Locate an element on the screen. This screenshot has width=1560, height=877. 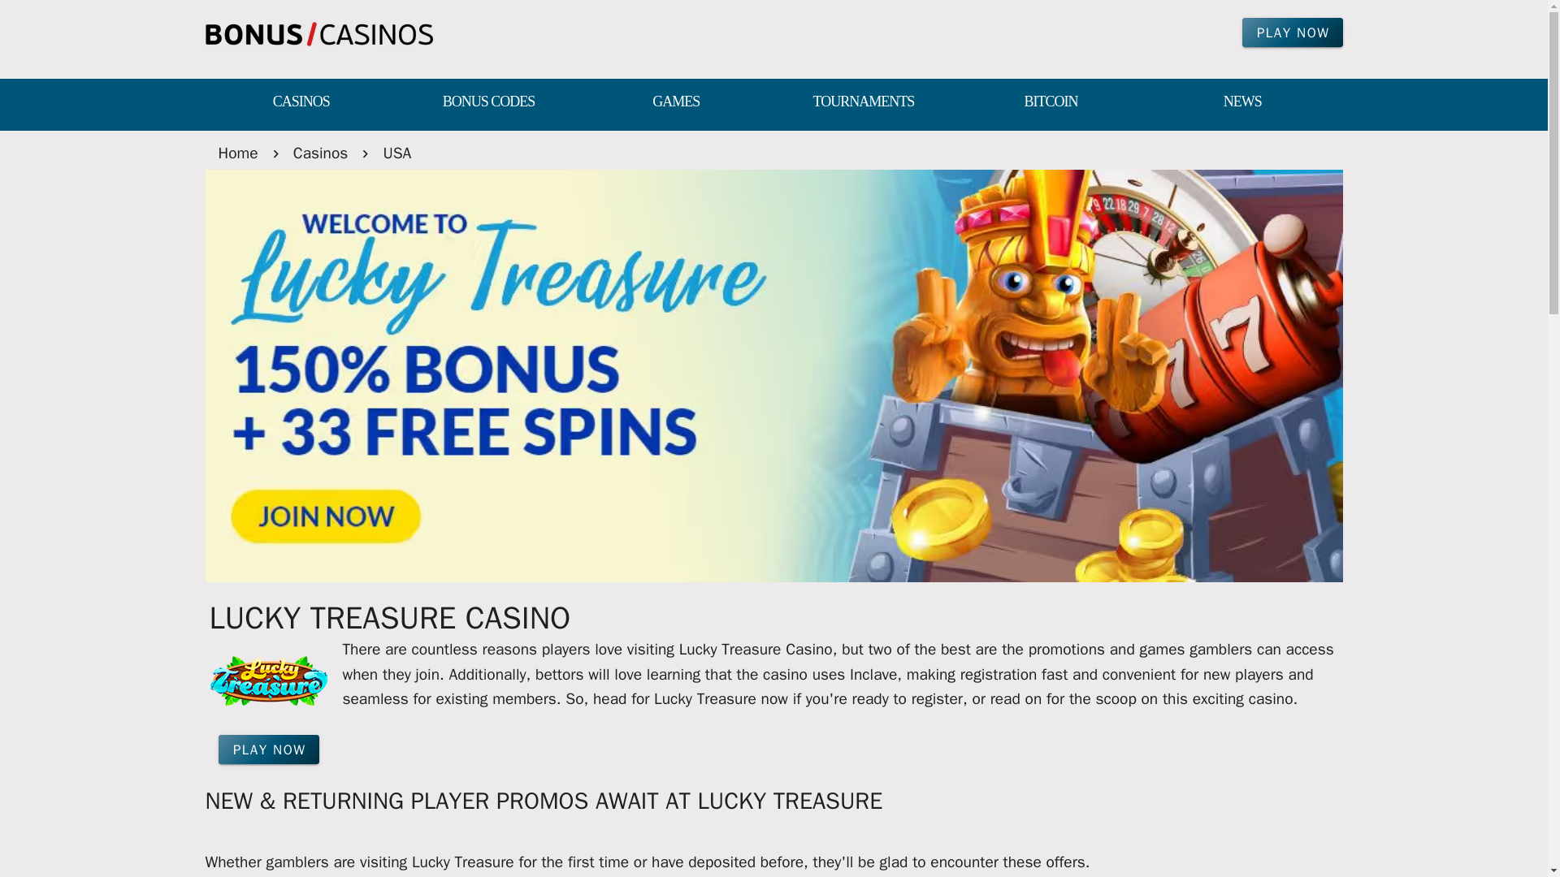
GAMES is located at coordinates (676, 102).